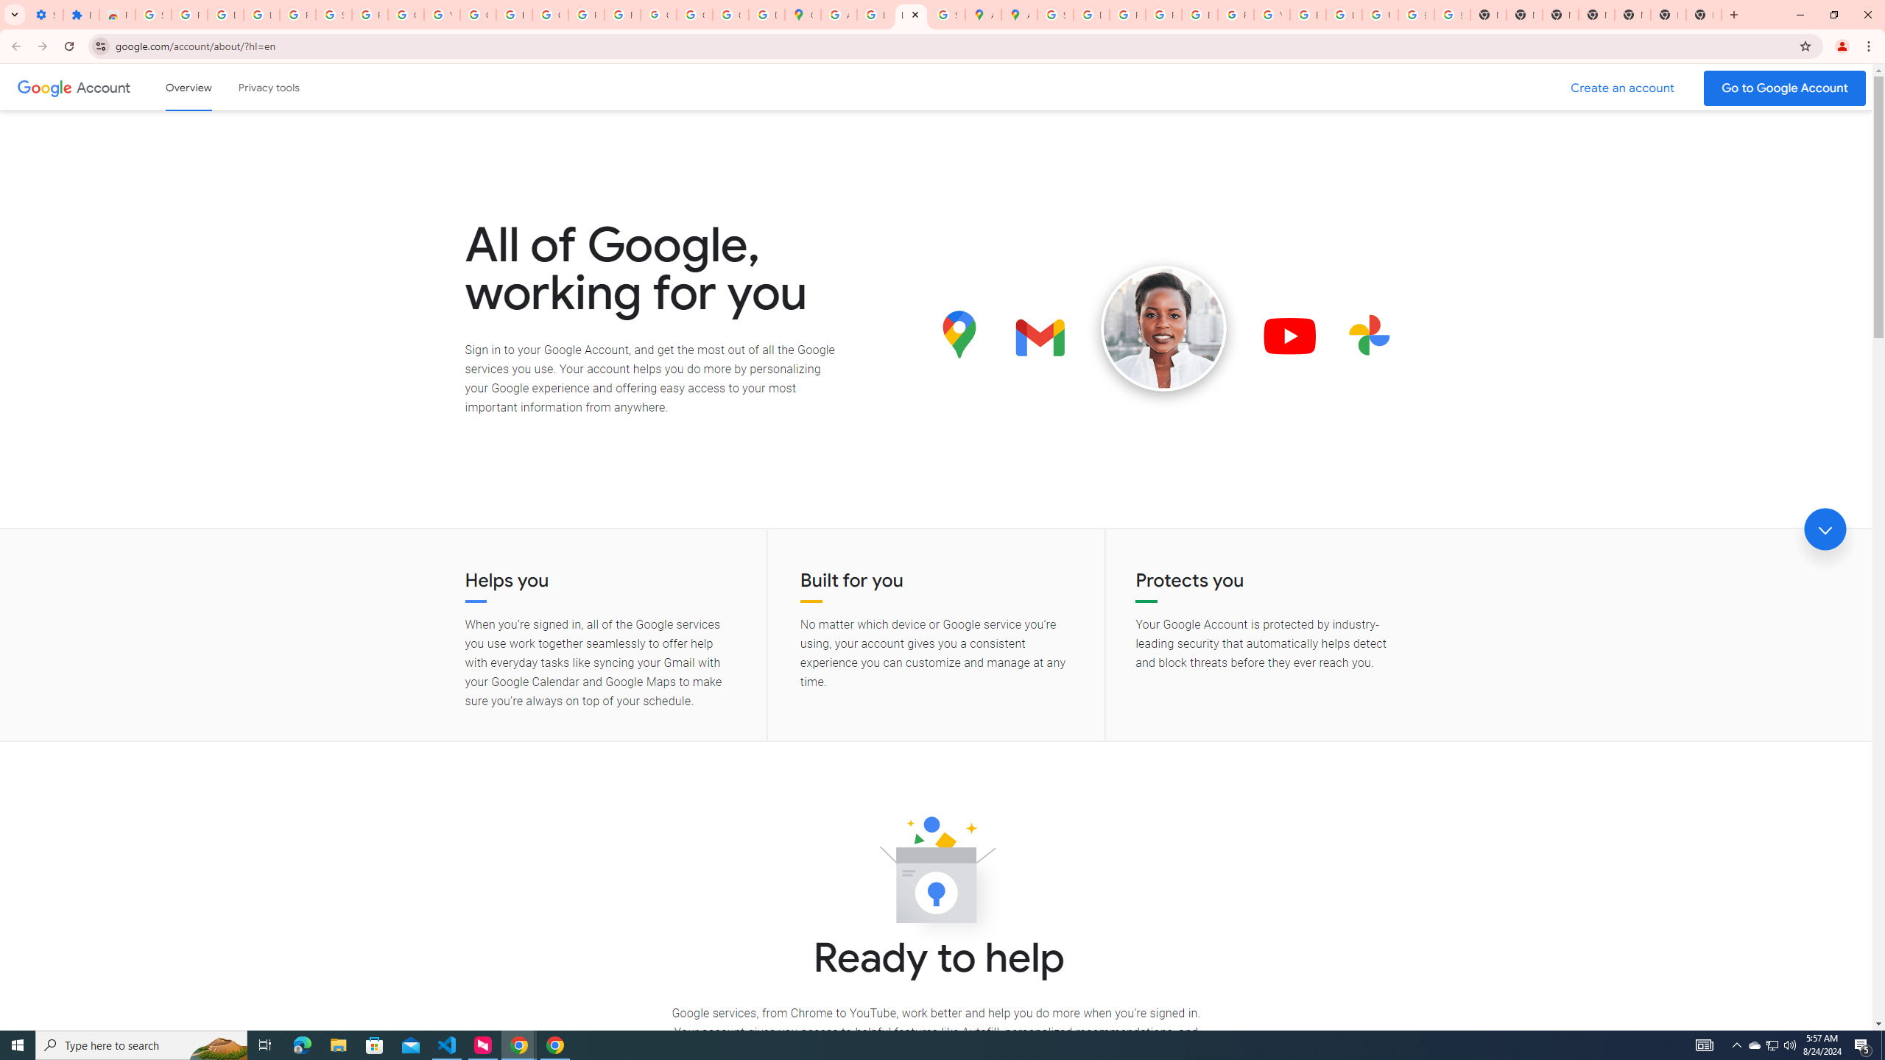 The width and height of the screenshot is (1885, 1060). Describe the element at coordinates (188, 87) in the screenshot. I see `Google Account overview` at that location.